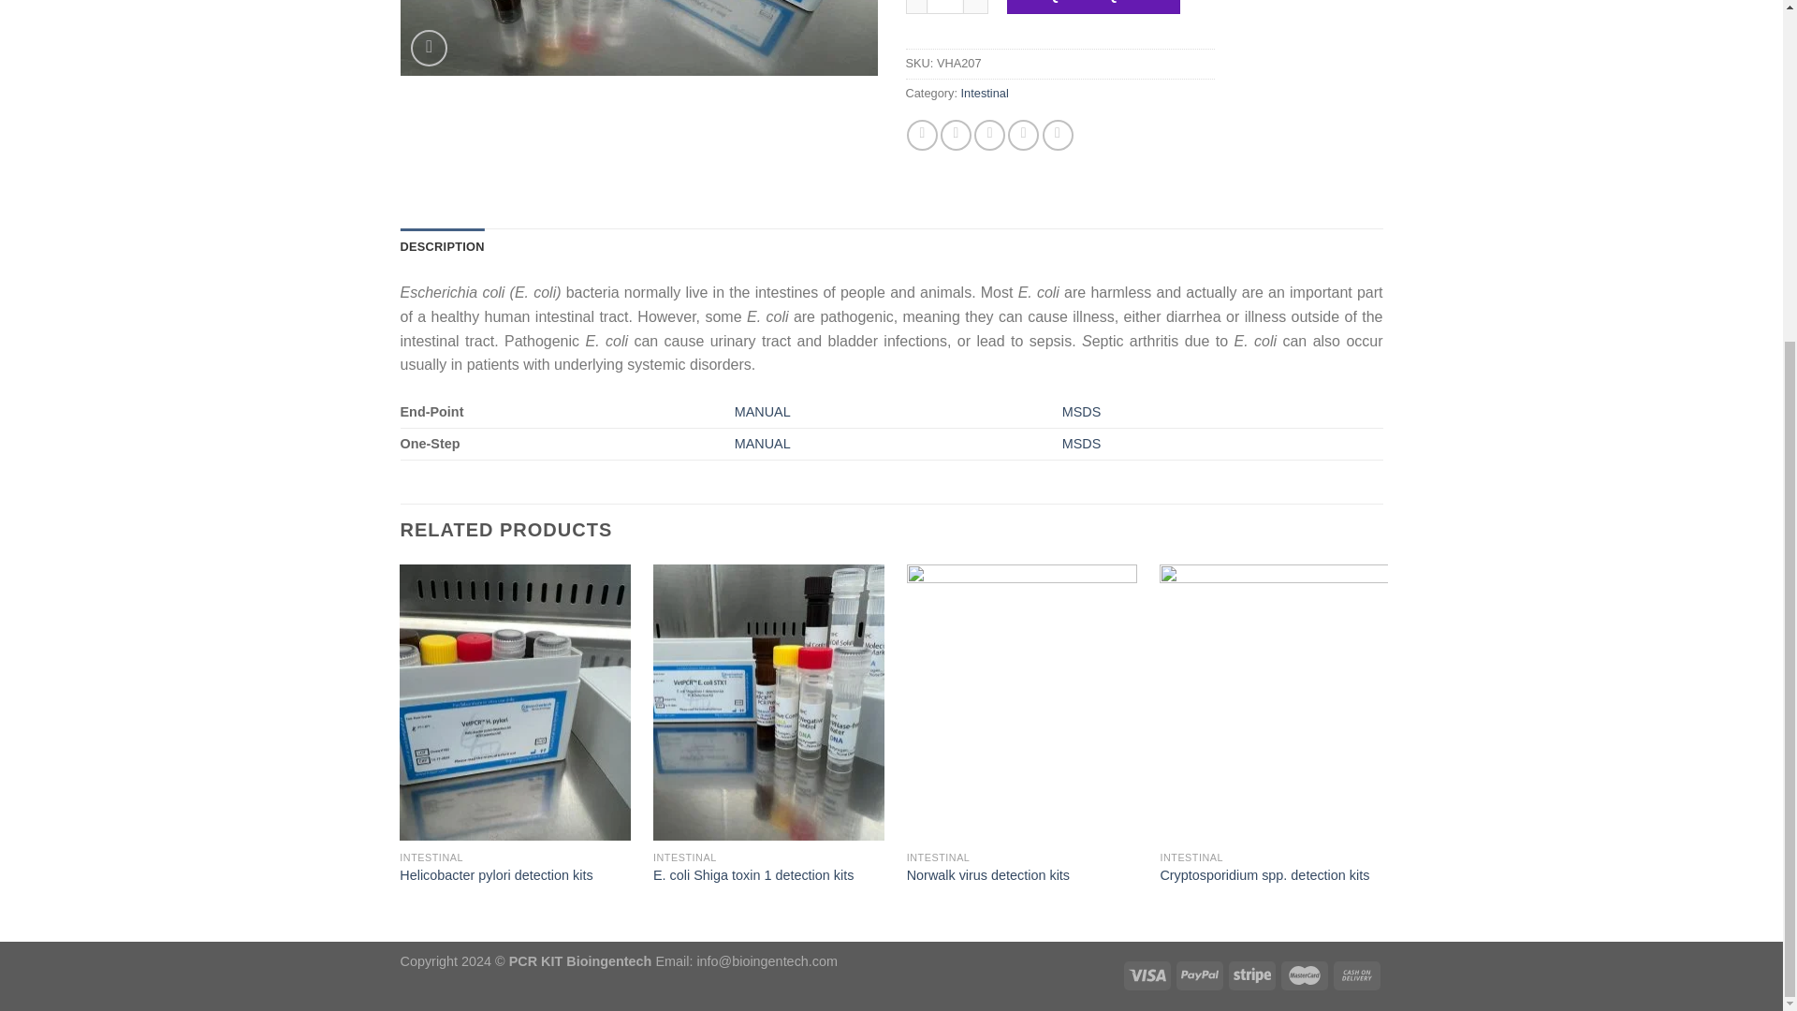 This screenshot has height=1011, width=1797. Describe the element at coordinates (988, 135) in the screenshot. I see `Email to a Friend` at that location.